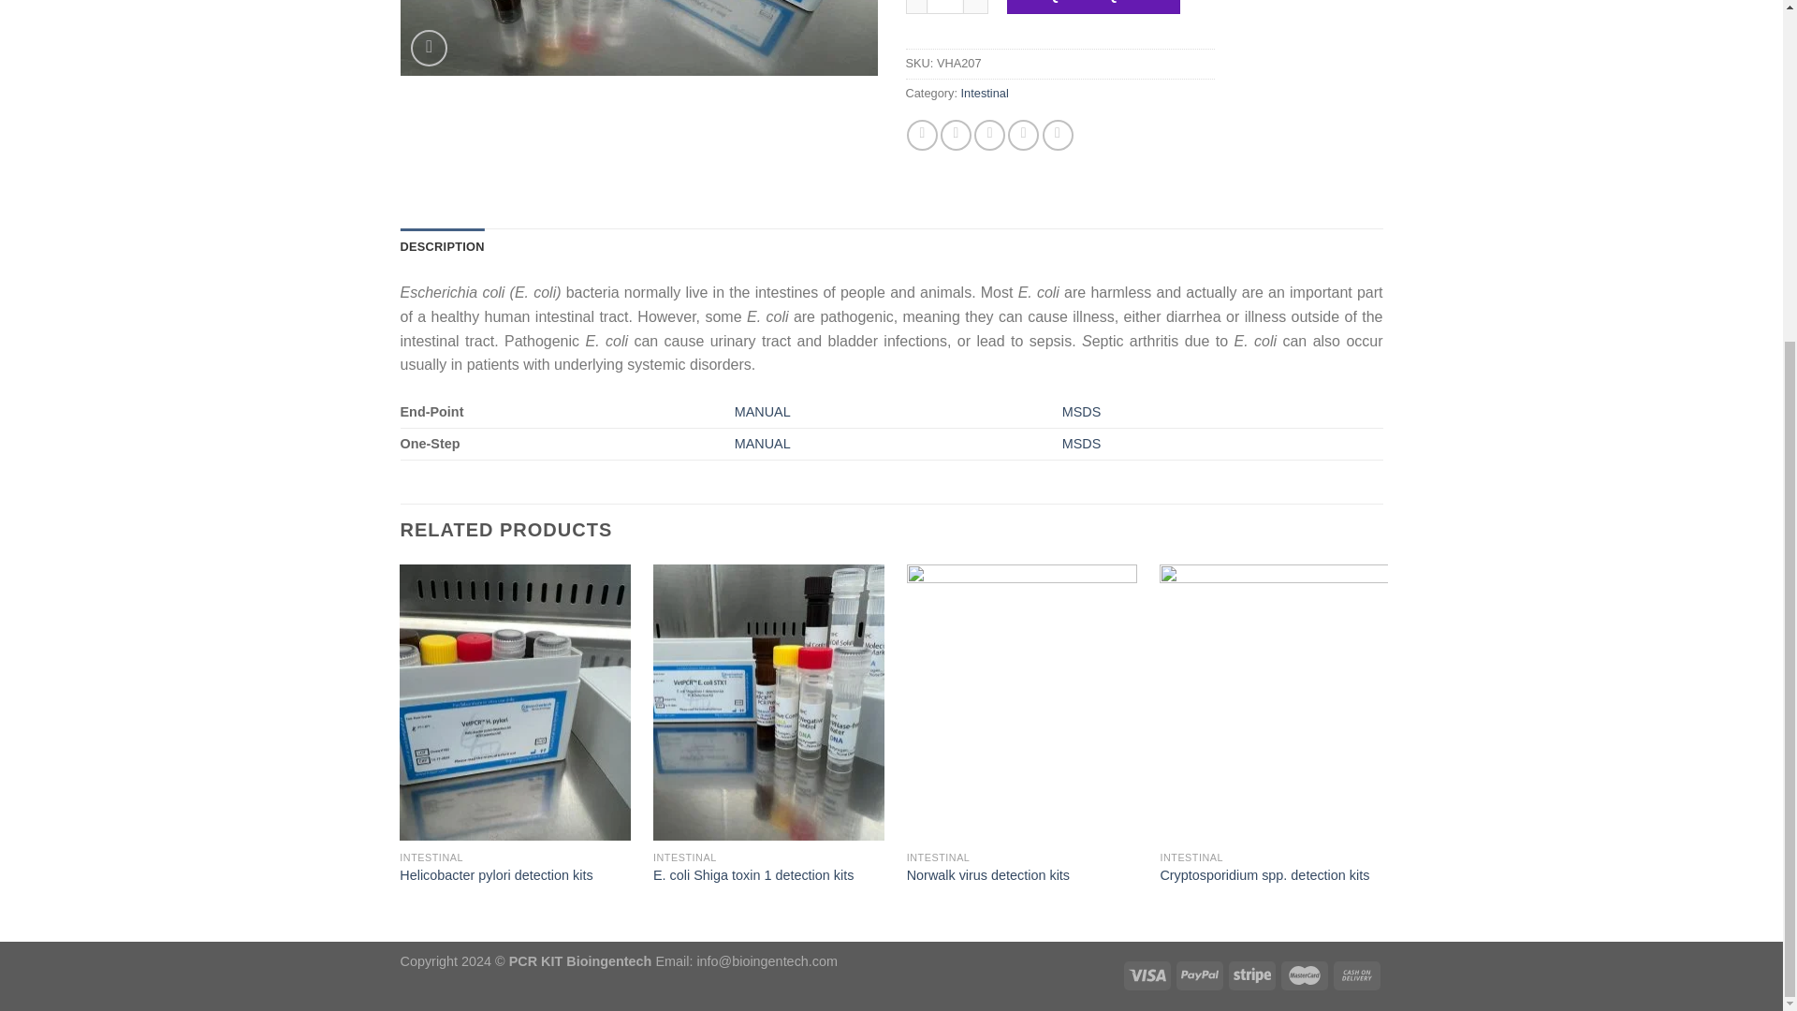 This screenshot has height=1011, width=1797. Describe the element at coordinates (988, 135) in the screenshot. I see `Email to a Friend` at that location.